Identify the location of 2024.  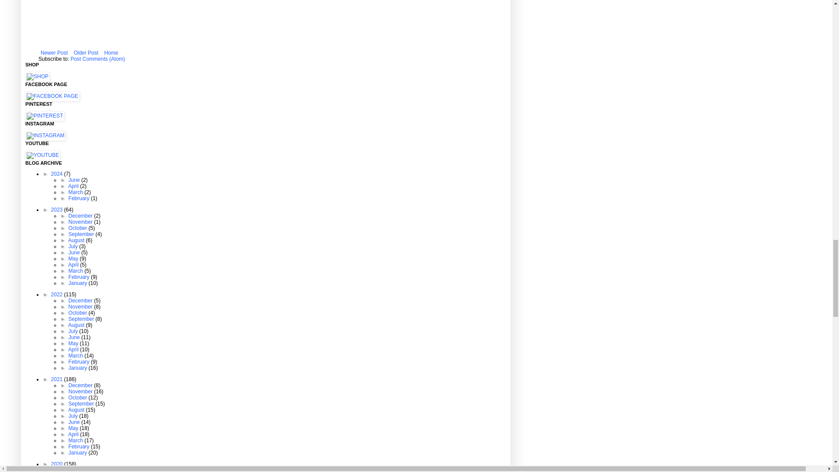
(58, 174).